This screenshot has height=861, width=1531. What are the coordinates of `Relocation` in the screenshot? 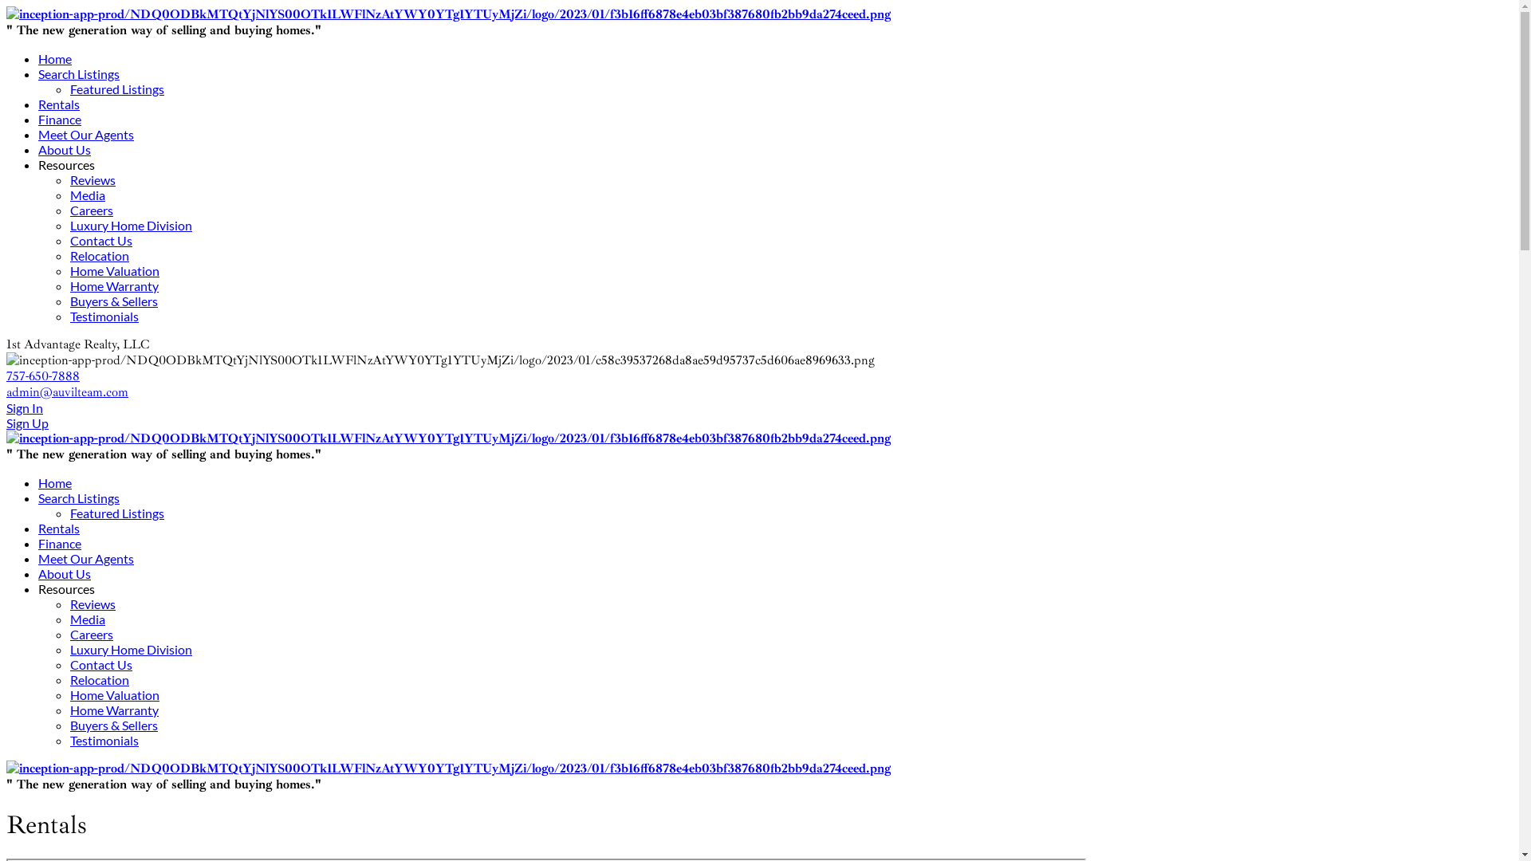 It's located at (100, 679).